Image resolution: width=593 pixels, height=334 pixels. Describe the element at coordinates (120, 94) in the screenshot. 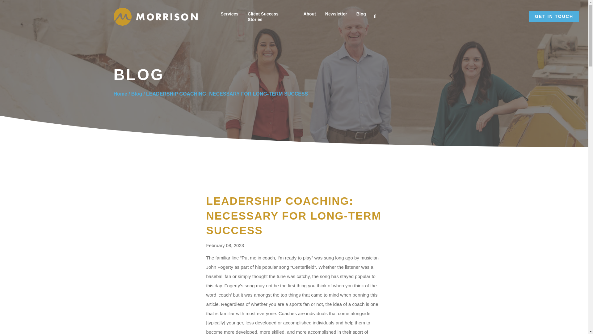

I see `Home` at that location.